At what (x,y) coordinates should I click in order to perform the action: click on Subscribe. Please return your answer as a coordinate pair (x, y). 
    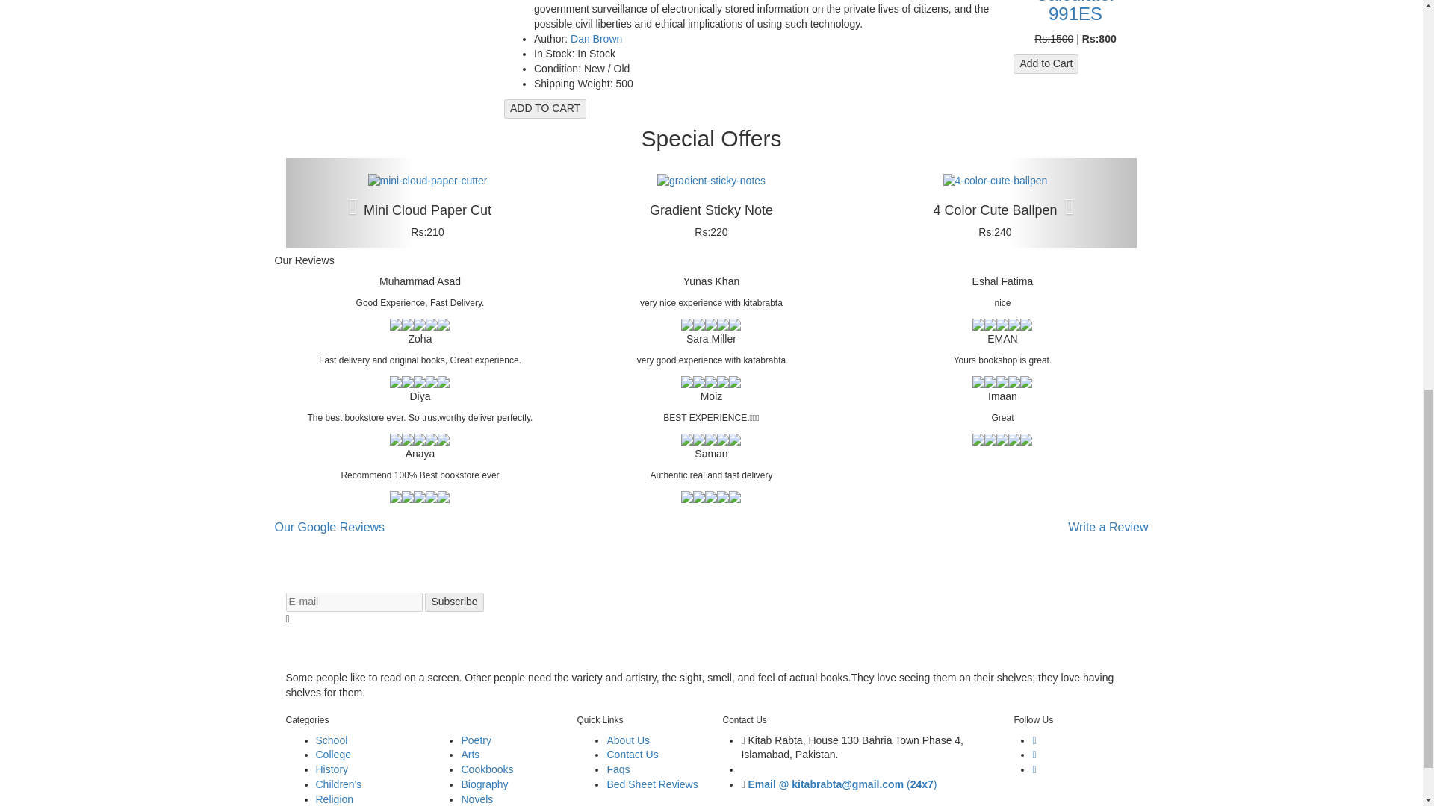
    Looking at the image, I should click on (454, 602).